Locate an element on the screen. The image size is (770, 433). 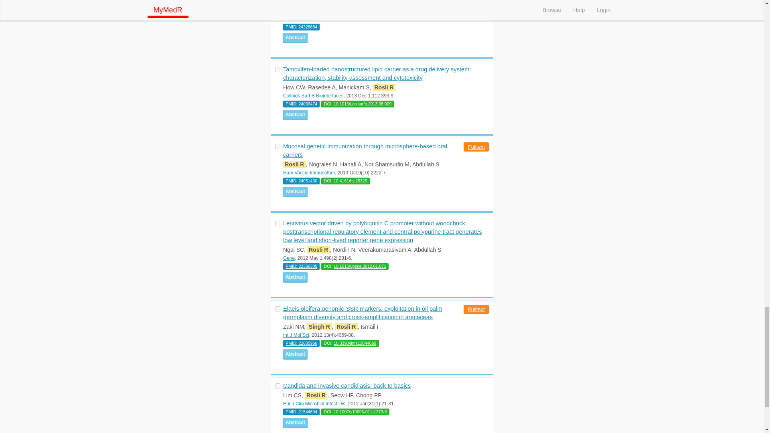
on is located at coordinates (278, 223).